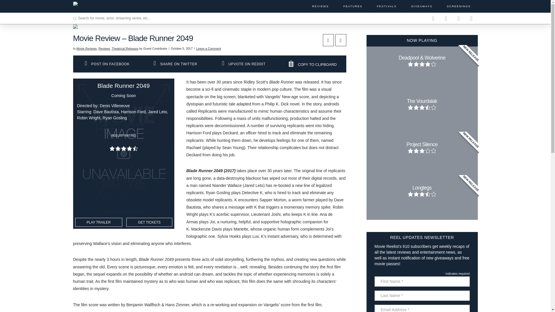 The width and height of the screenshot is (555, 312). I want to click on FEATURES, so click(352, 6).